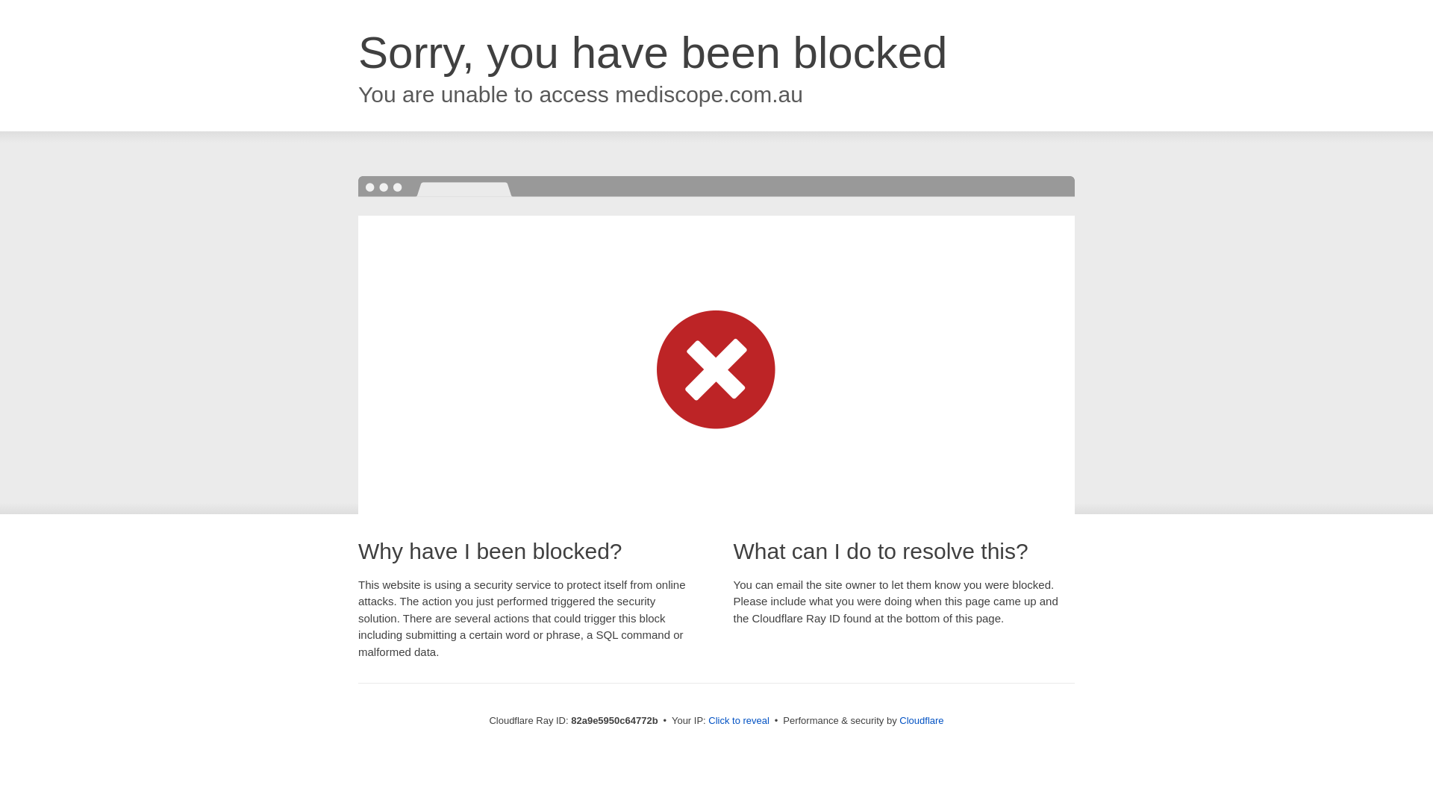 Image resolution: width=1433 pixels, height=806 pixels. Describe the element at coordinates (739, 721) in the screenshot. I see `Click to reveal` at that location.